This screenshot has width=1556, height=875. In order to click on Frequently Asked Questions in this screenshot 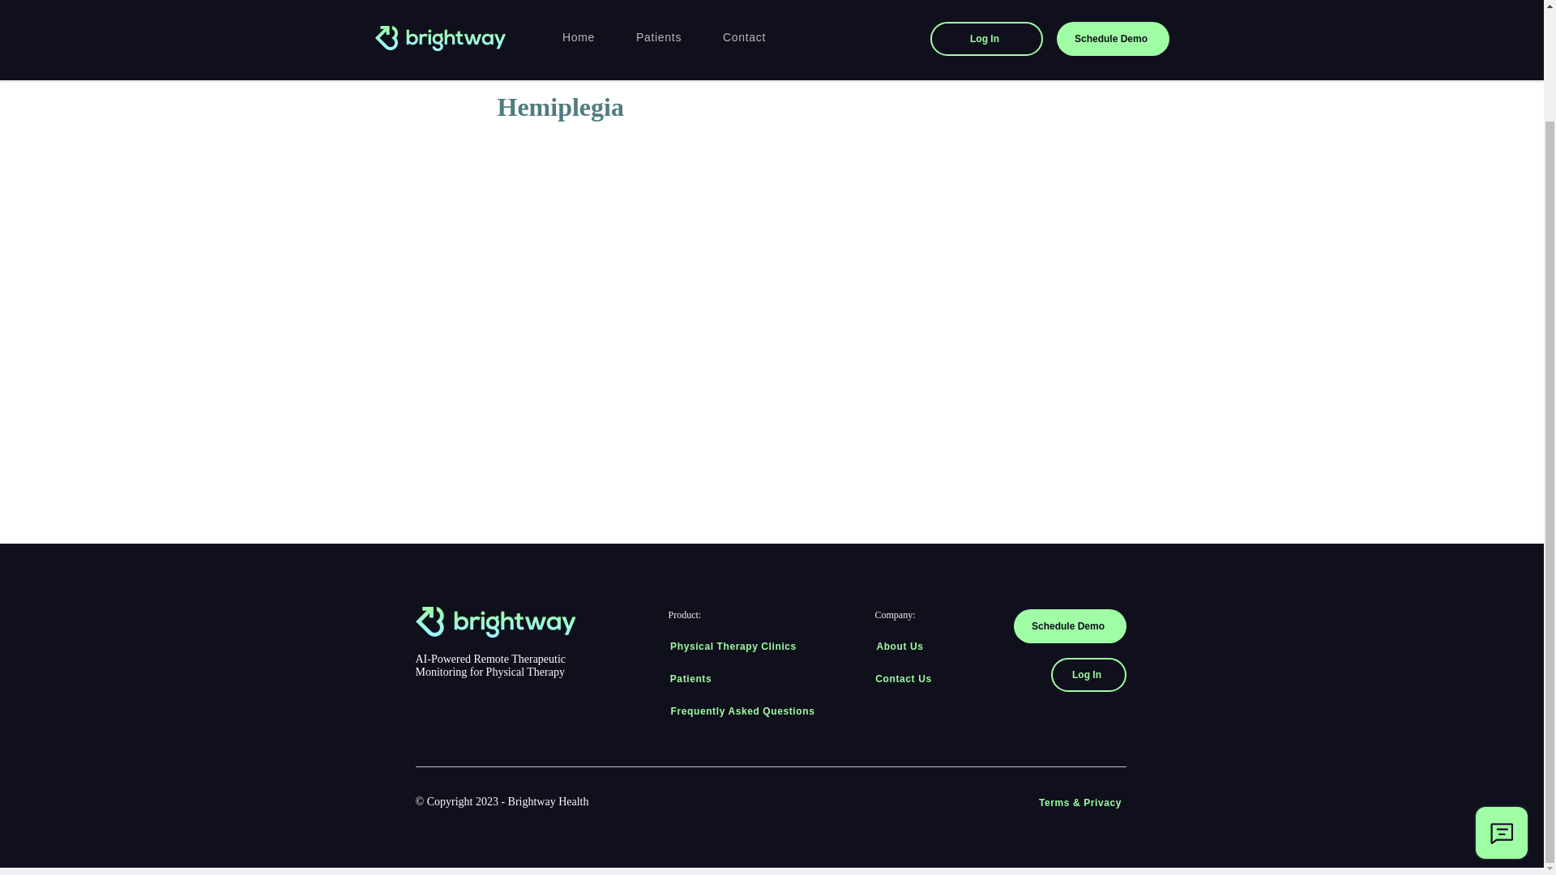, I will do `click(743, 711)`.